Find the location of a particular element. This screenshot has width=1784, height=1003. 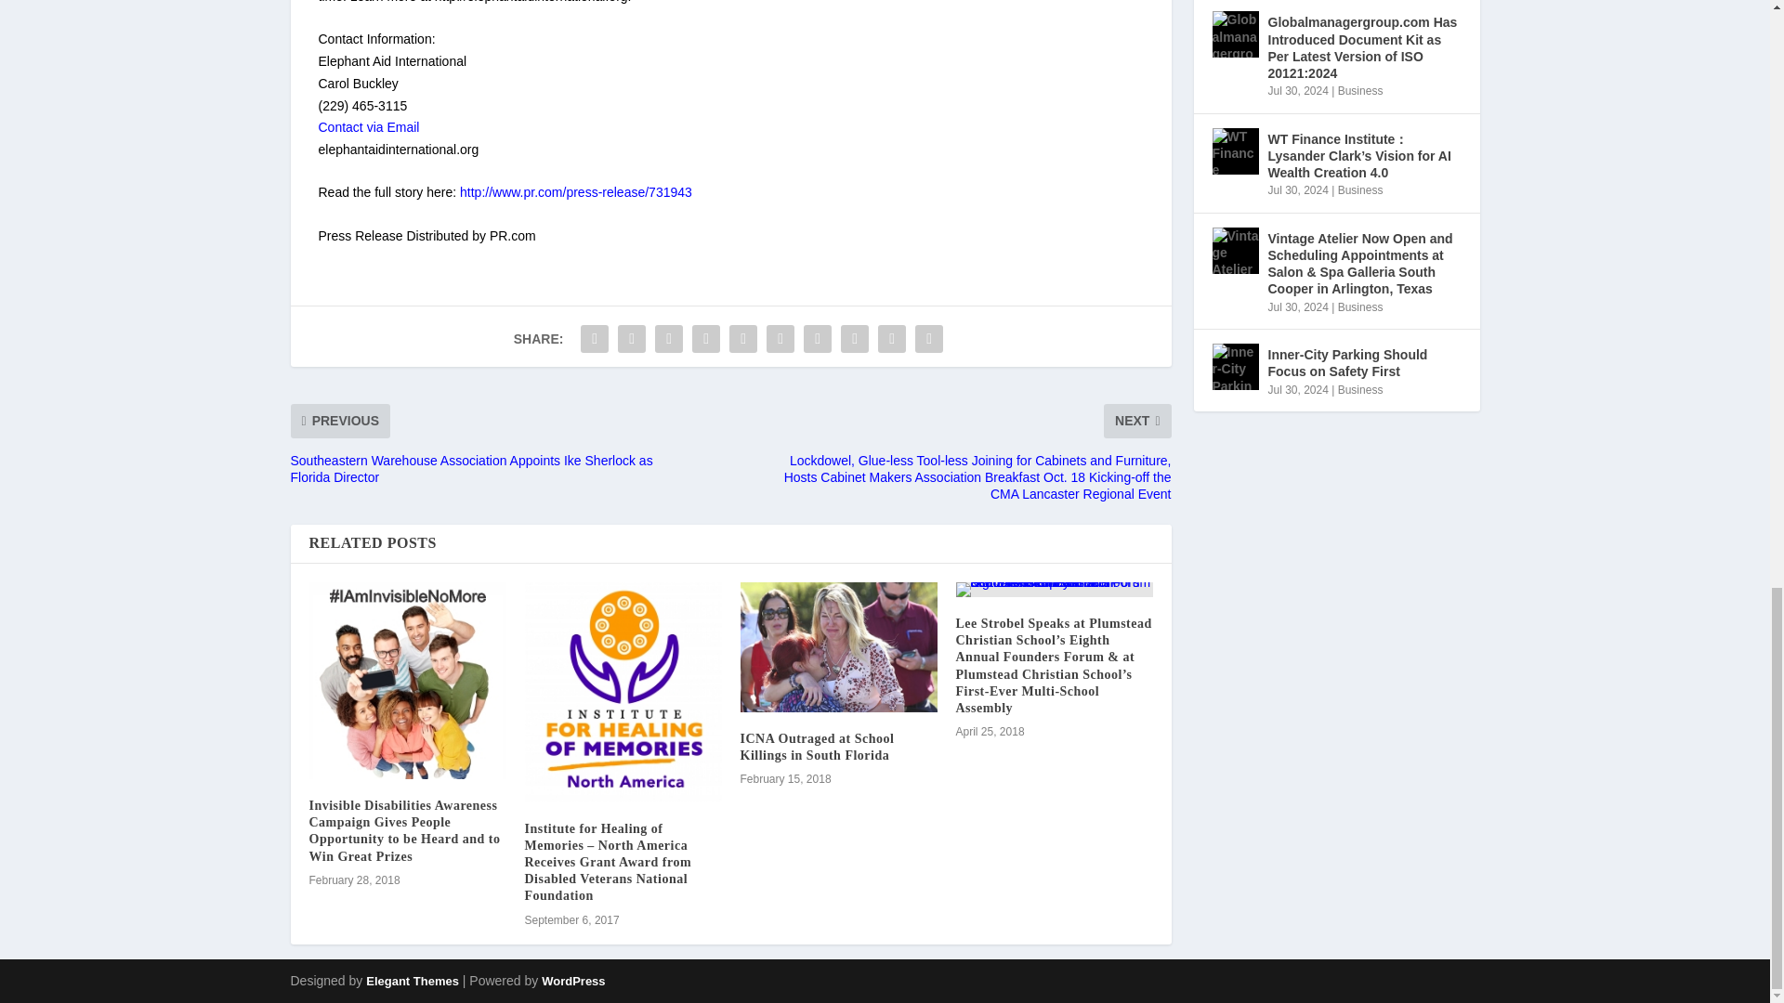

ICNA Outraged at School Killings in South Florida is located at coordinates (816, 747).